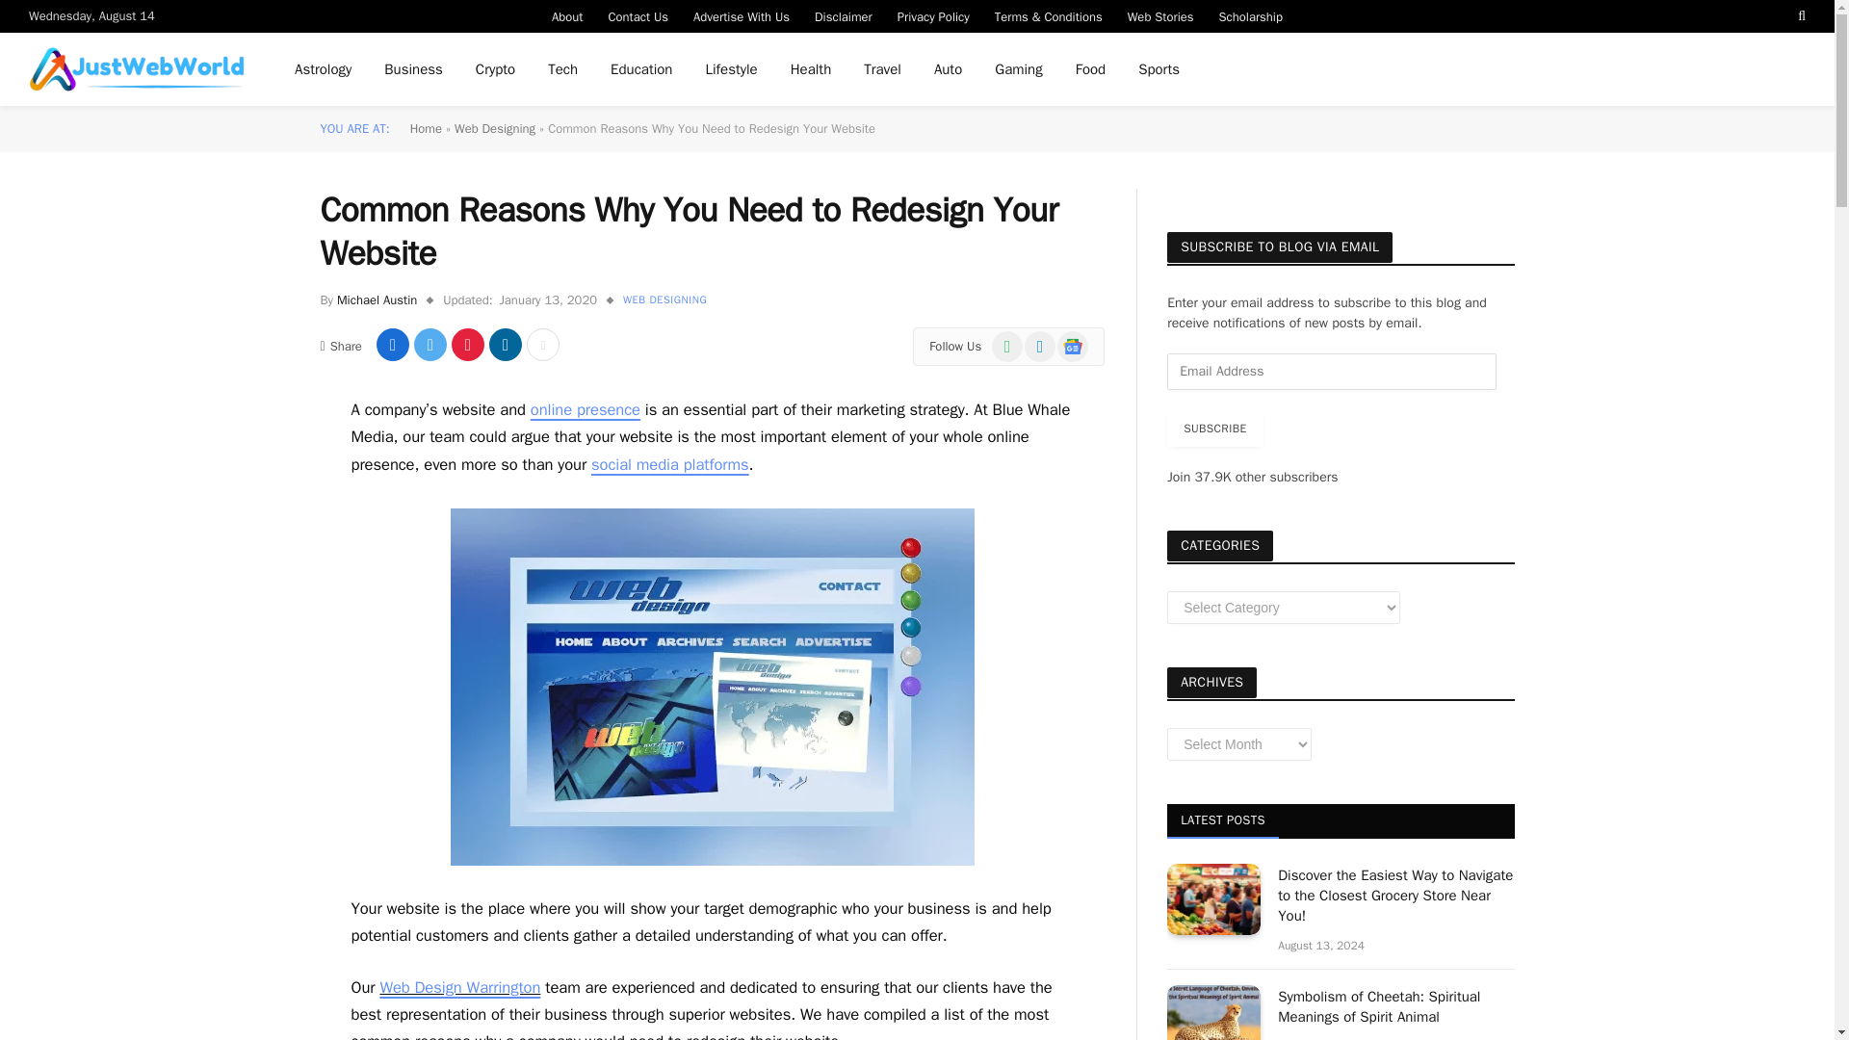  What do you see at coordinates (543, 345) in the screenshot?
I see `Show More Social Sharing` at bounding box center [543, 345].